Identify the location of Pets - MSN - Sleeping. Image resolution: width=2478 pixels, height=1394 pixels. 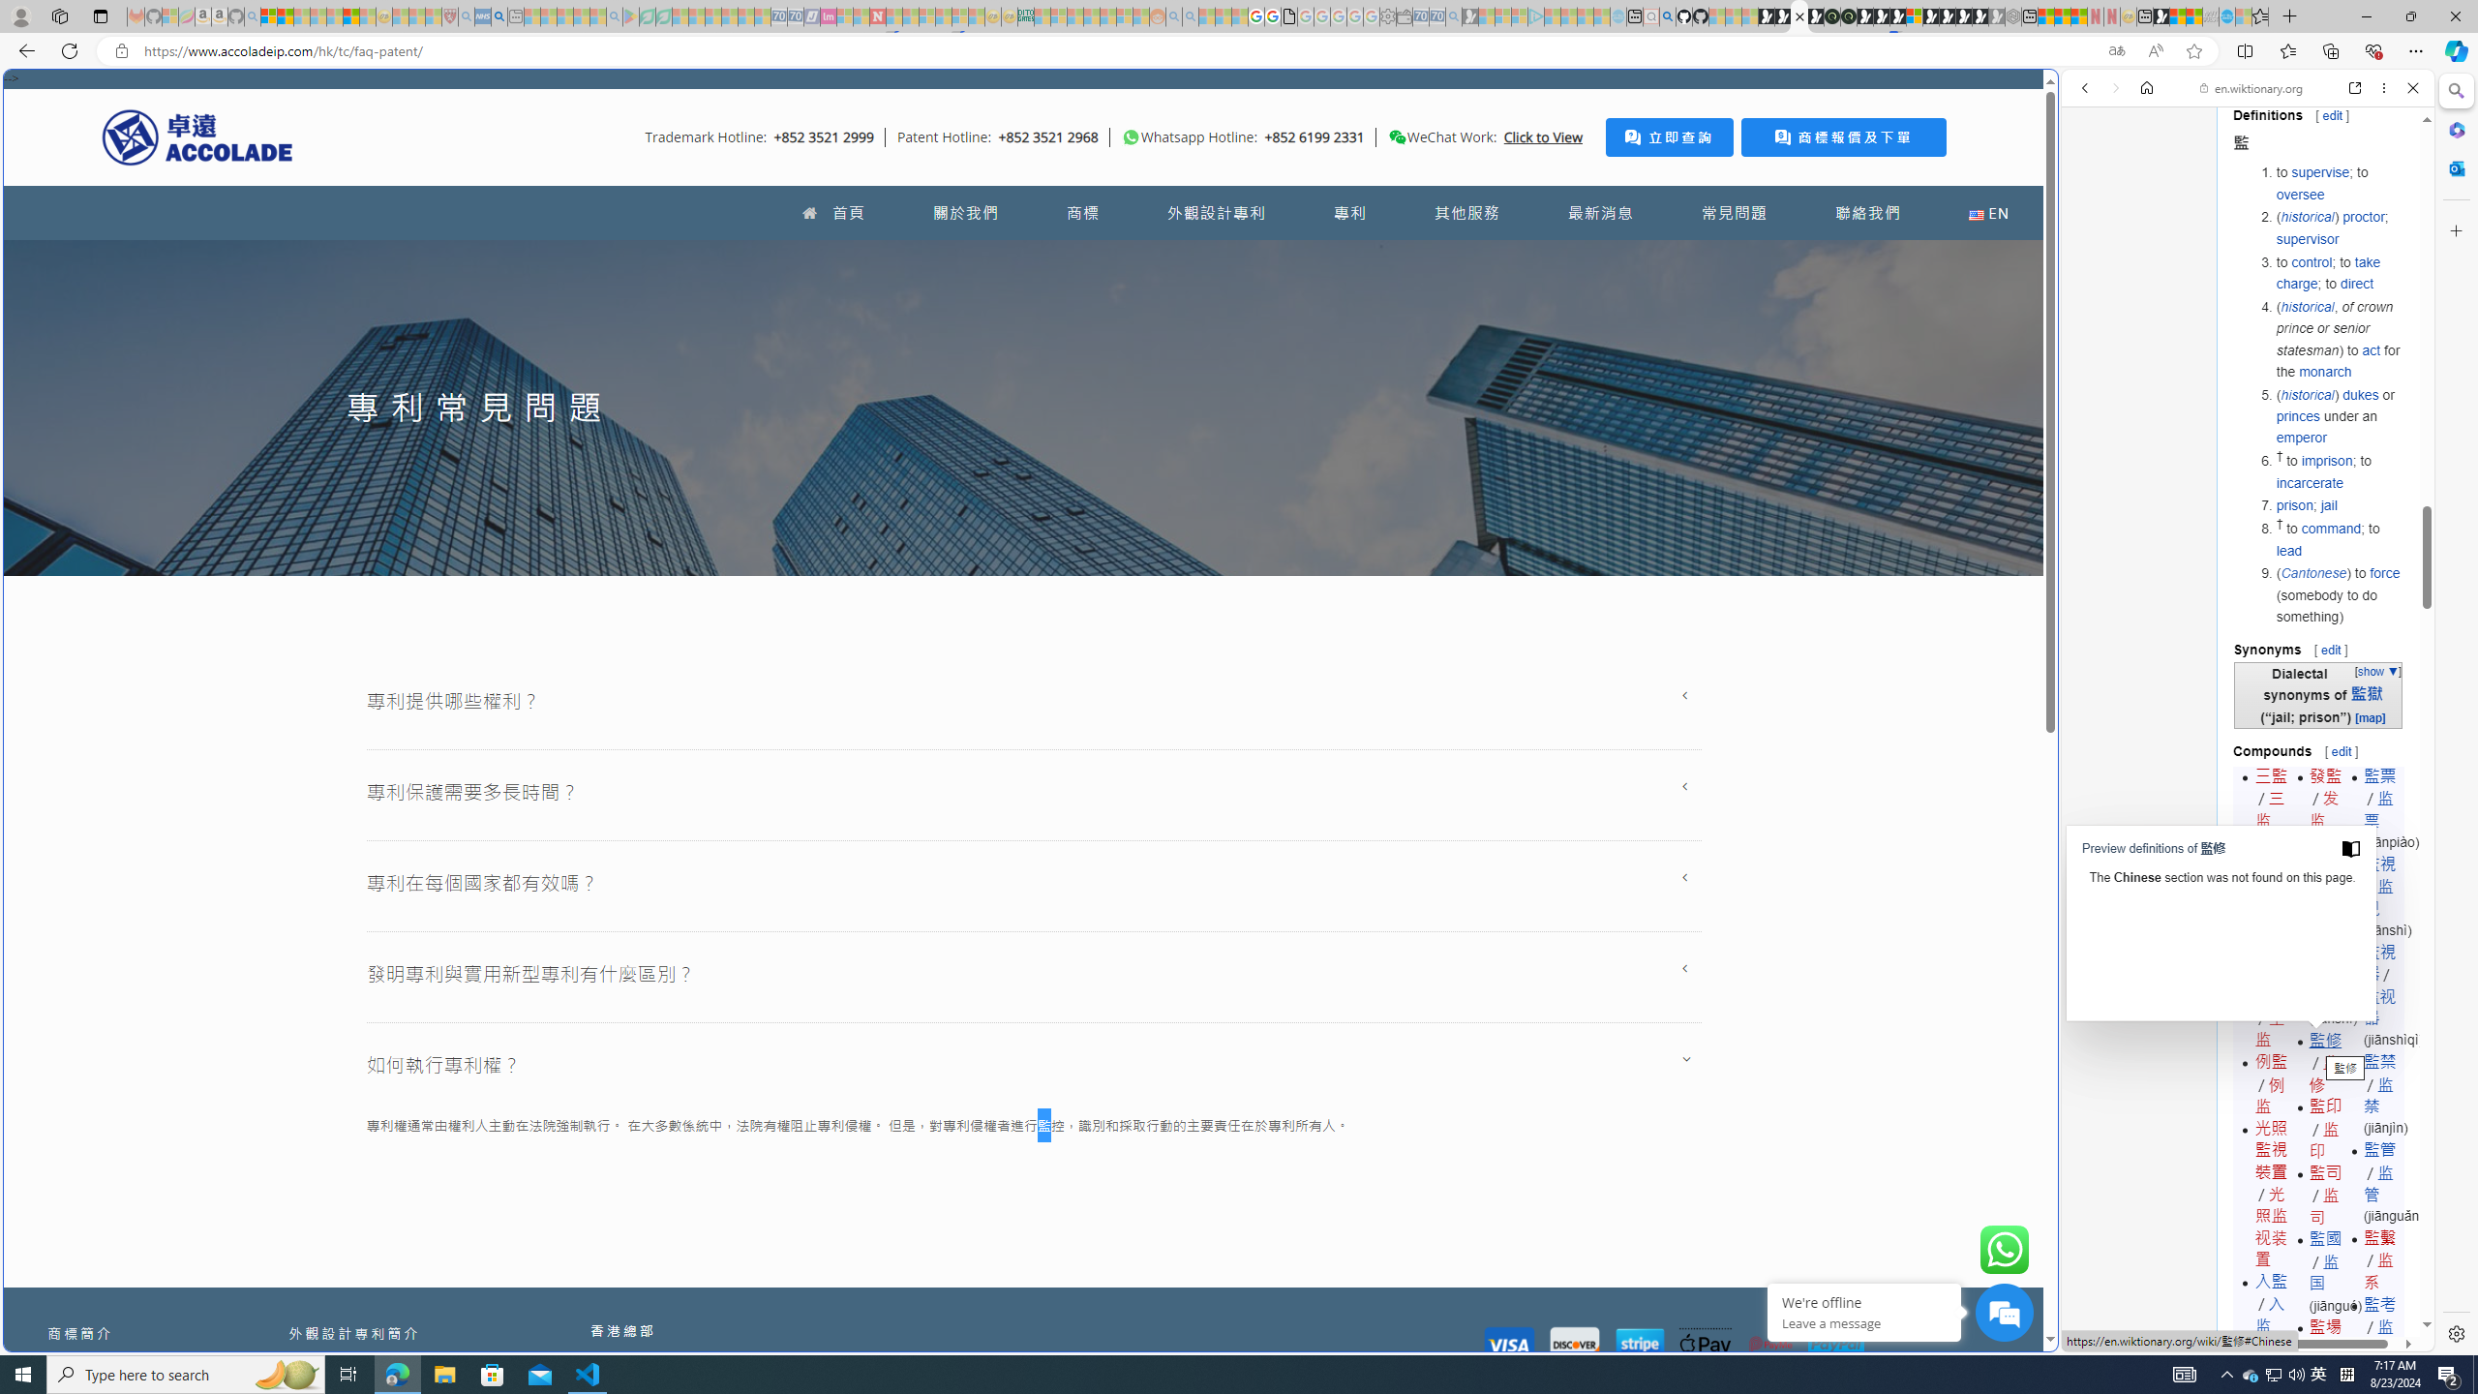
(581, 16).